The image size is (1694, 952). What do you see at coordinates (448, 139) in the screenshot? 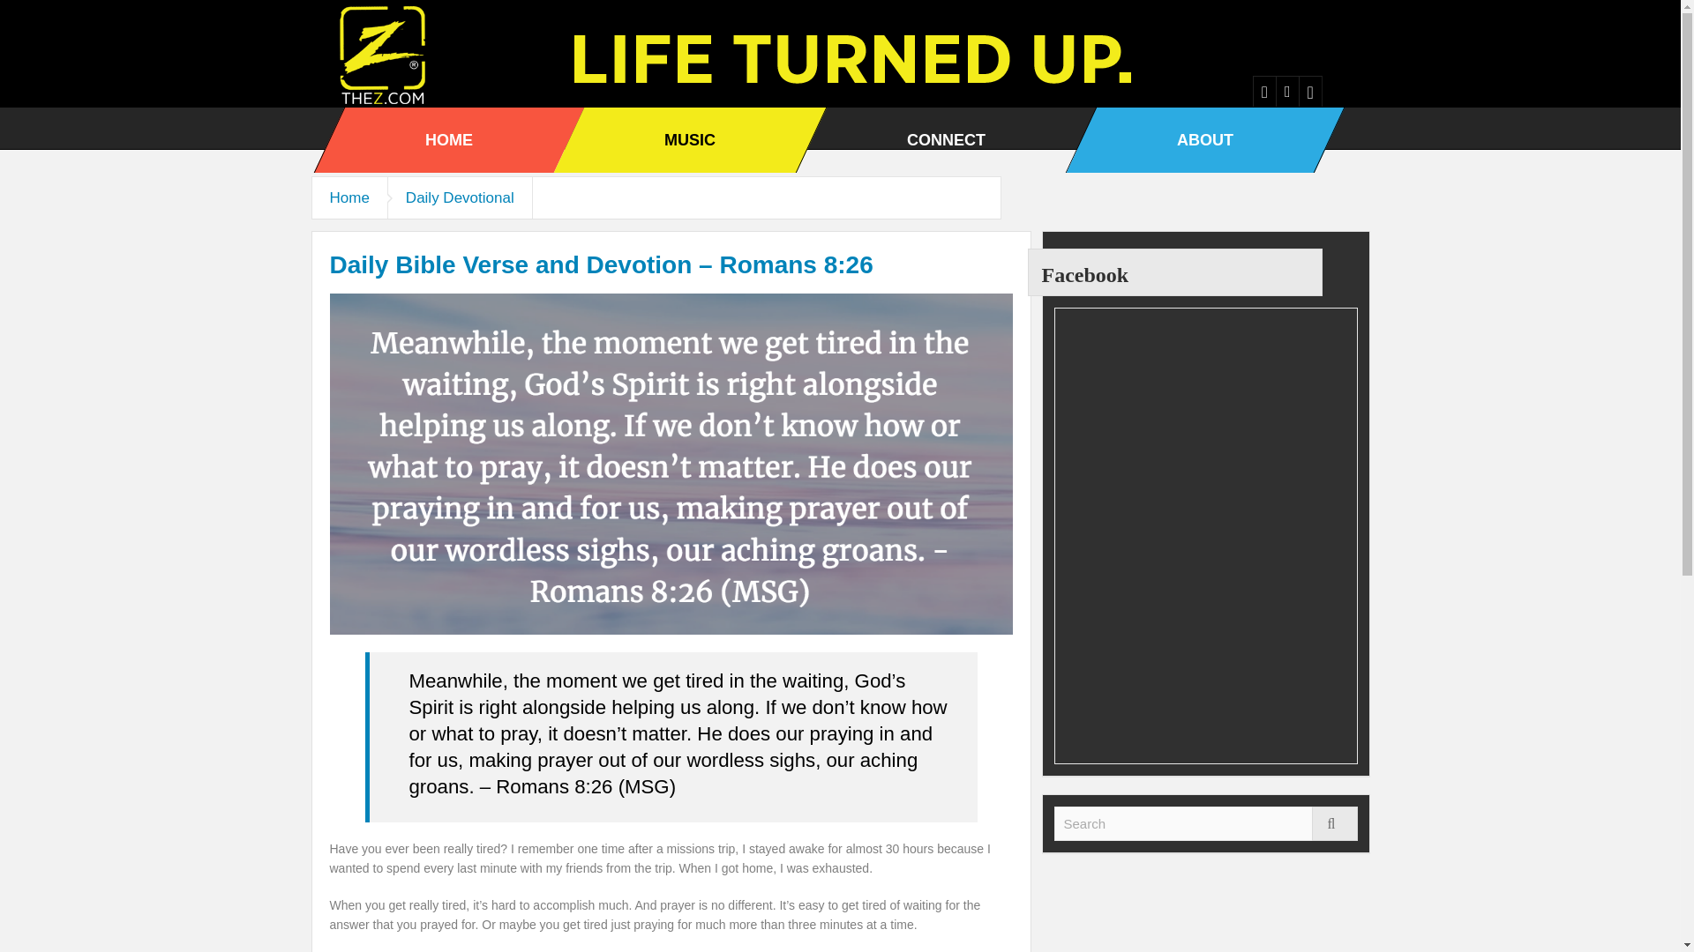
I see `HOME` at bounding box center [448, 139].